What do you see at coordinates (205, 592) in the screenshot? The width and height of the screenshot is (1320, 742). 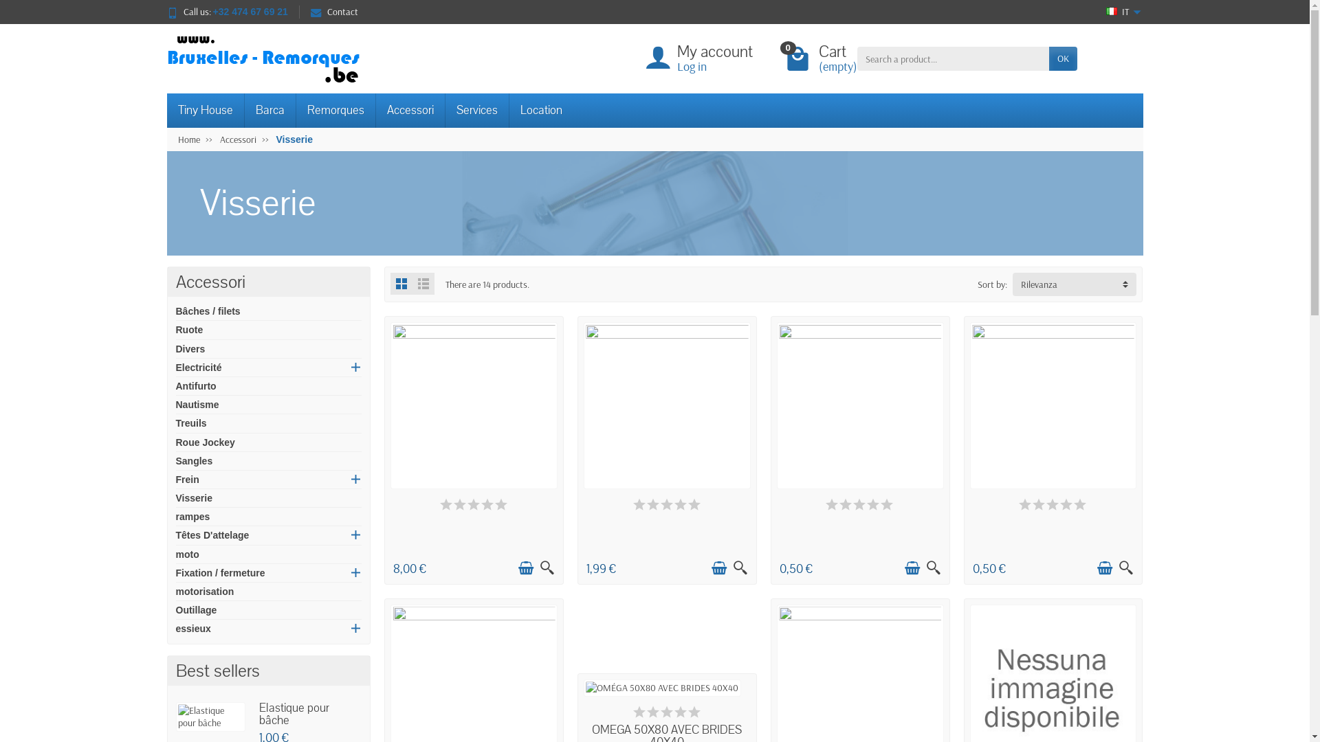 I see `motorisation` at bounding box center [205, 592].